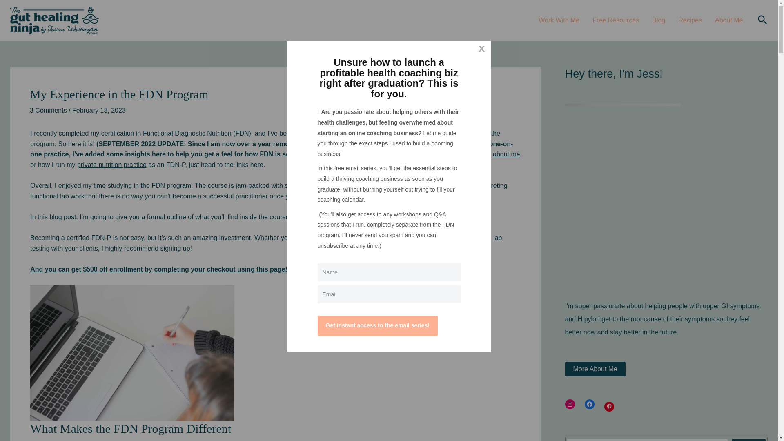 Image resolution: width=784 pixels, height=441 pixels. What do you see at coordinates (112, 165) in the screenshot?
I see `private nutrition practice` at bounding box center [112, 165].